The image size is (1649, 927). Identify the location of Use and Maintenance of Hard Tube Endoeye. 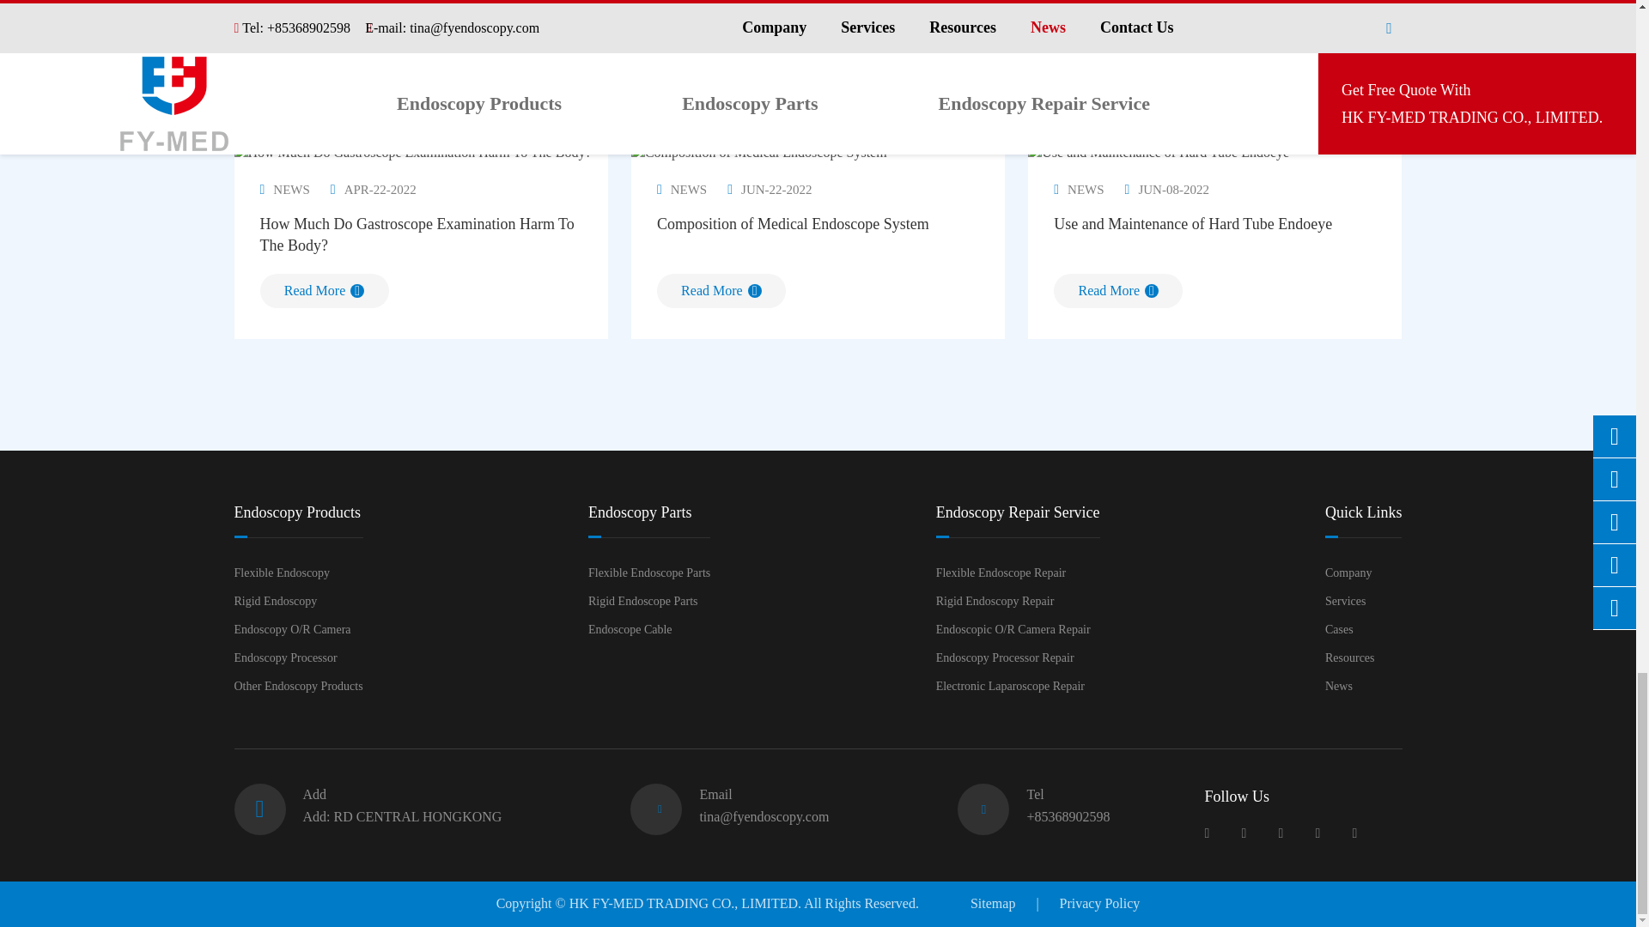
(1158, 153).